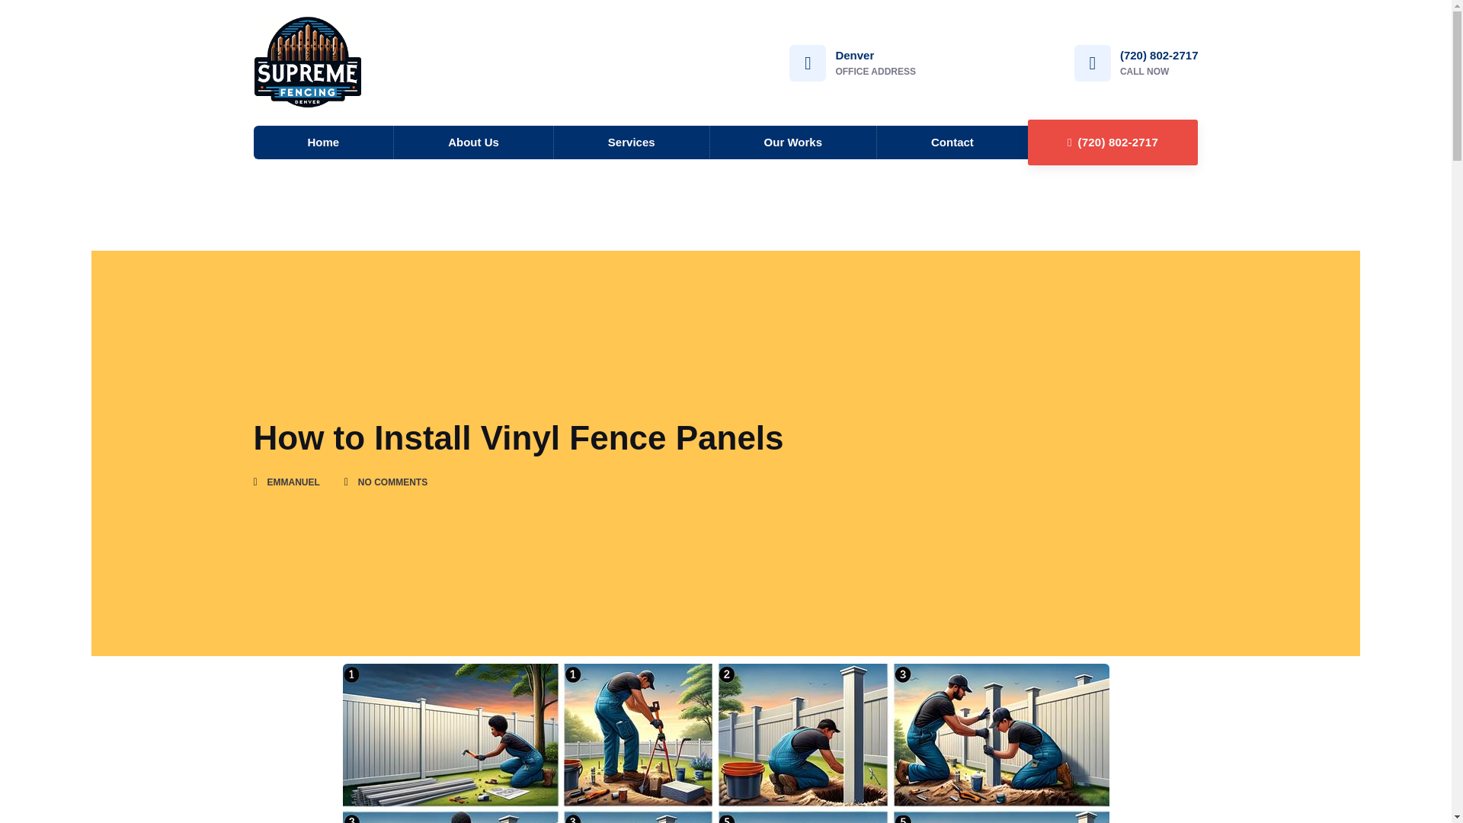  Describe the element at coordinates (323, 142) in the screenshot. I see `Home` at that location.